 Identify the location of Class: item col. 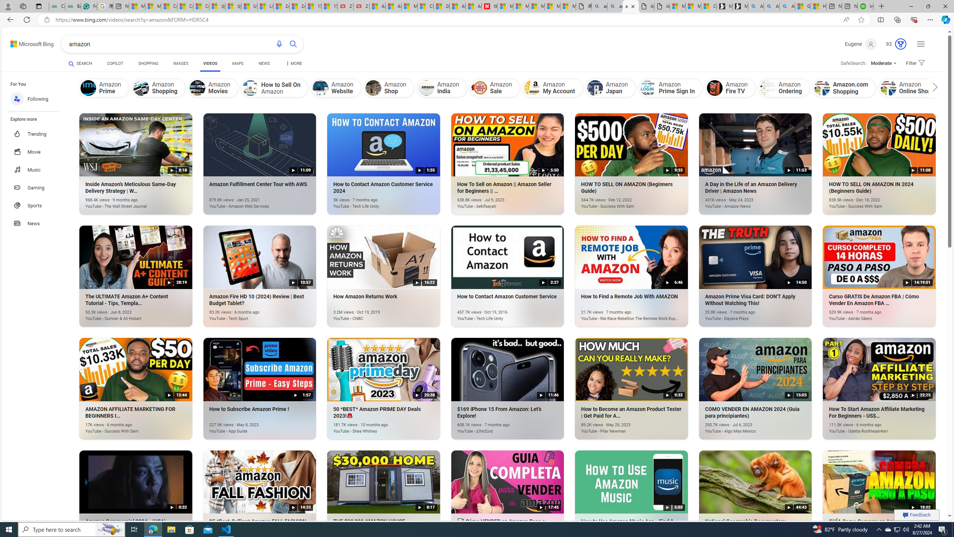
(914, 88).